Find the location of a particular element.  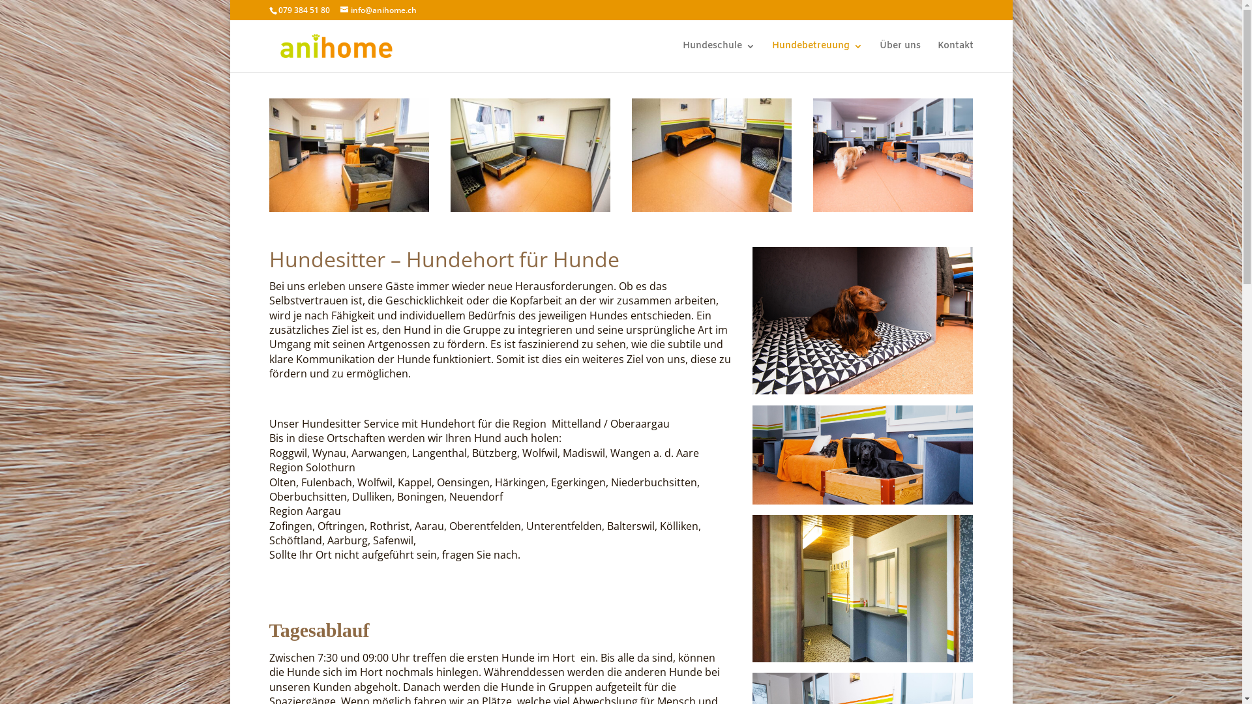

Hundebetreuung is located at coordinates (818, 57).